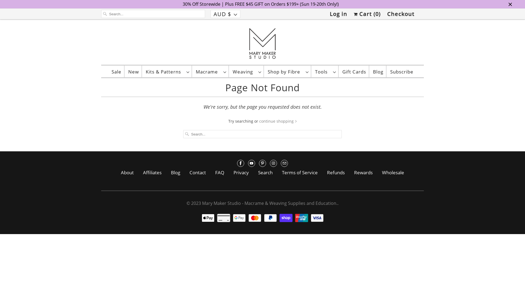 Image resolution: width=525 pixels, height=295 pixels. I want to click on FAQ, so click(220, 173).